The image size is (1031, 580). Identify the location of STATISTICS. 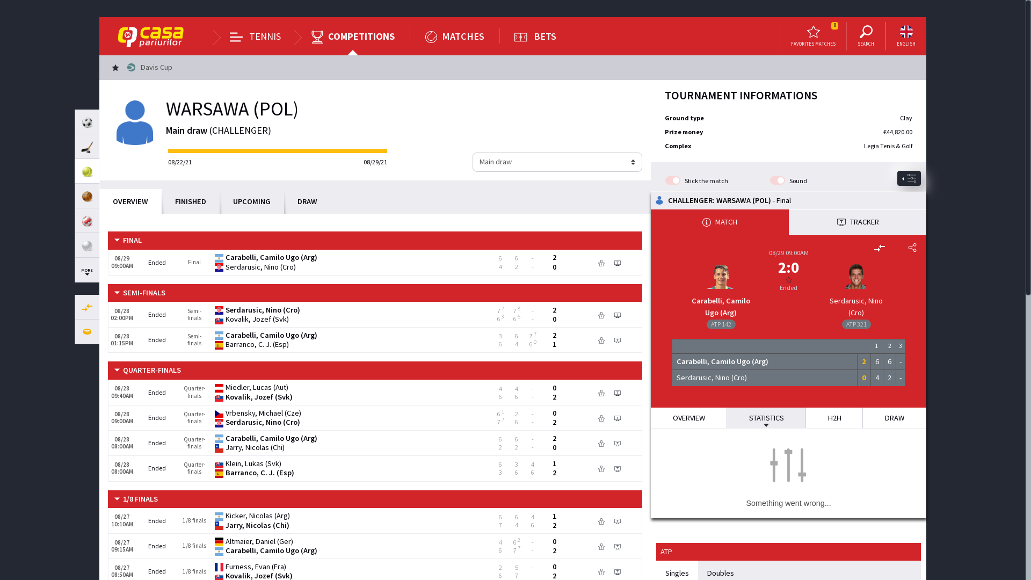
(766, 418).